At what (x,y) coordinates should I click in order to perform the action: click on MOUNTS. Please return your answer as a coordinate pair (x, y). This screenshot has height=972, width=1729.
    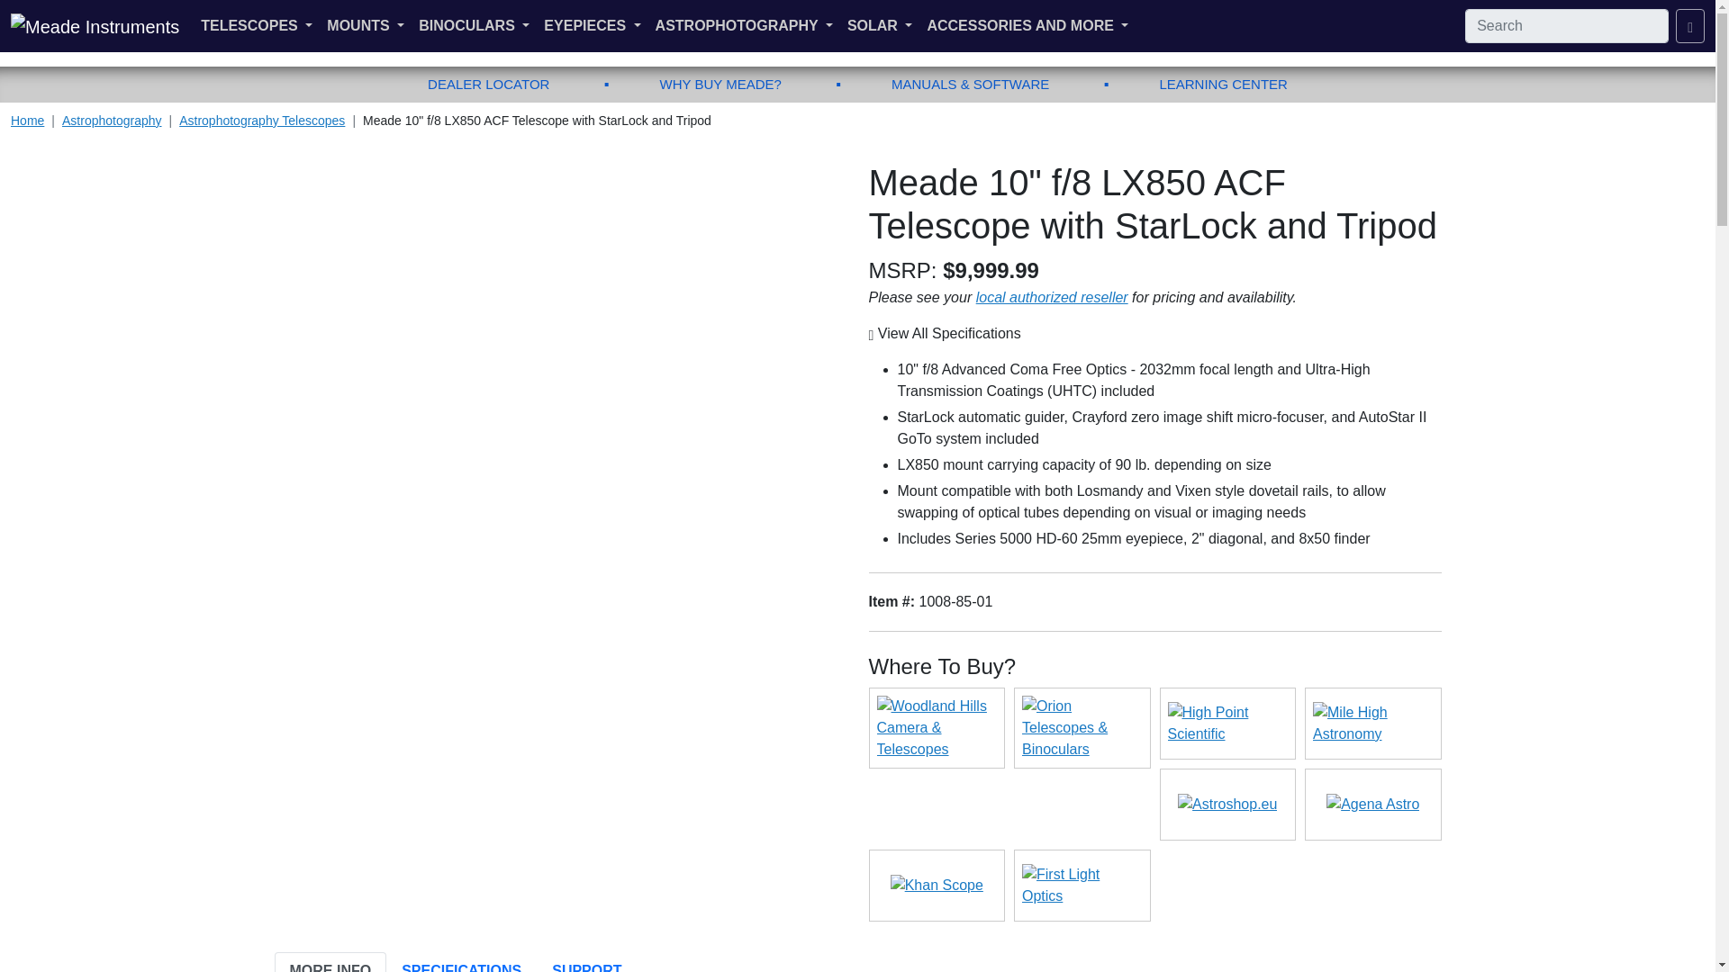
    Looking at the image, I should click on (366, 26).